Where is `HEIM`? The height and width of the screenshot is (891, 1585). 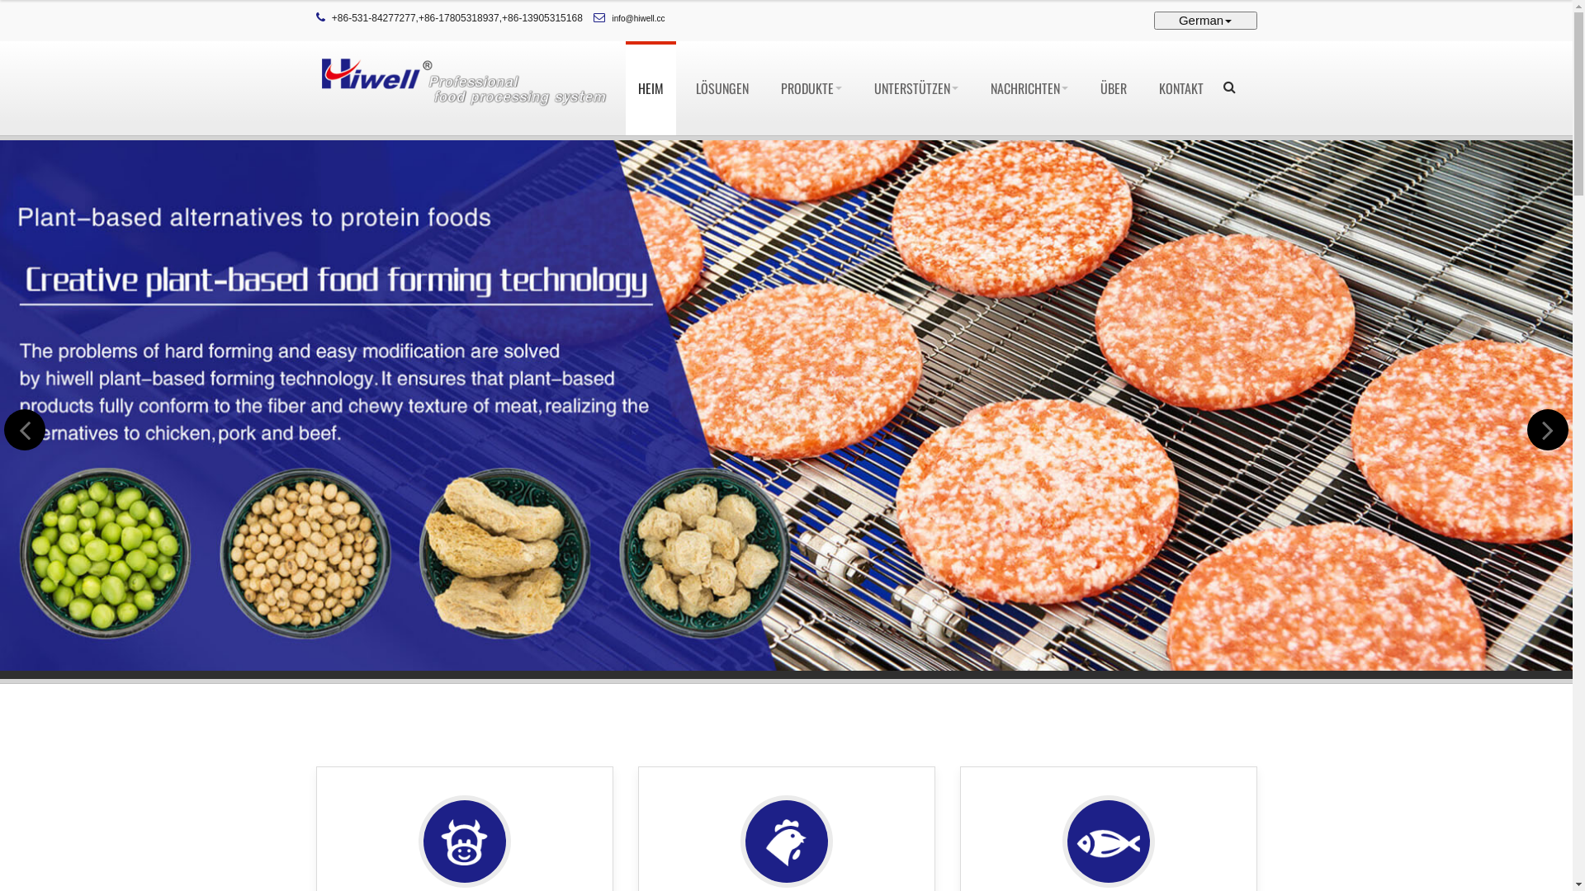 HEIM is located at coordinates (651, 88).